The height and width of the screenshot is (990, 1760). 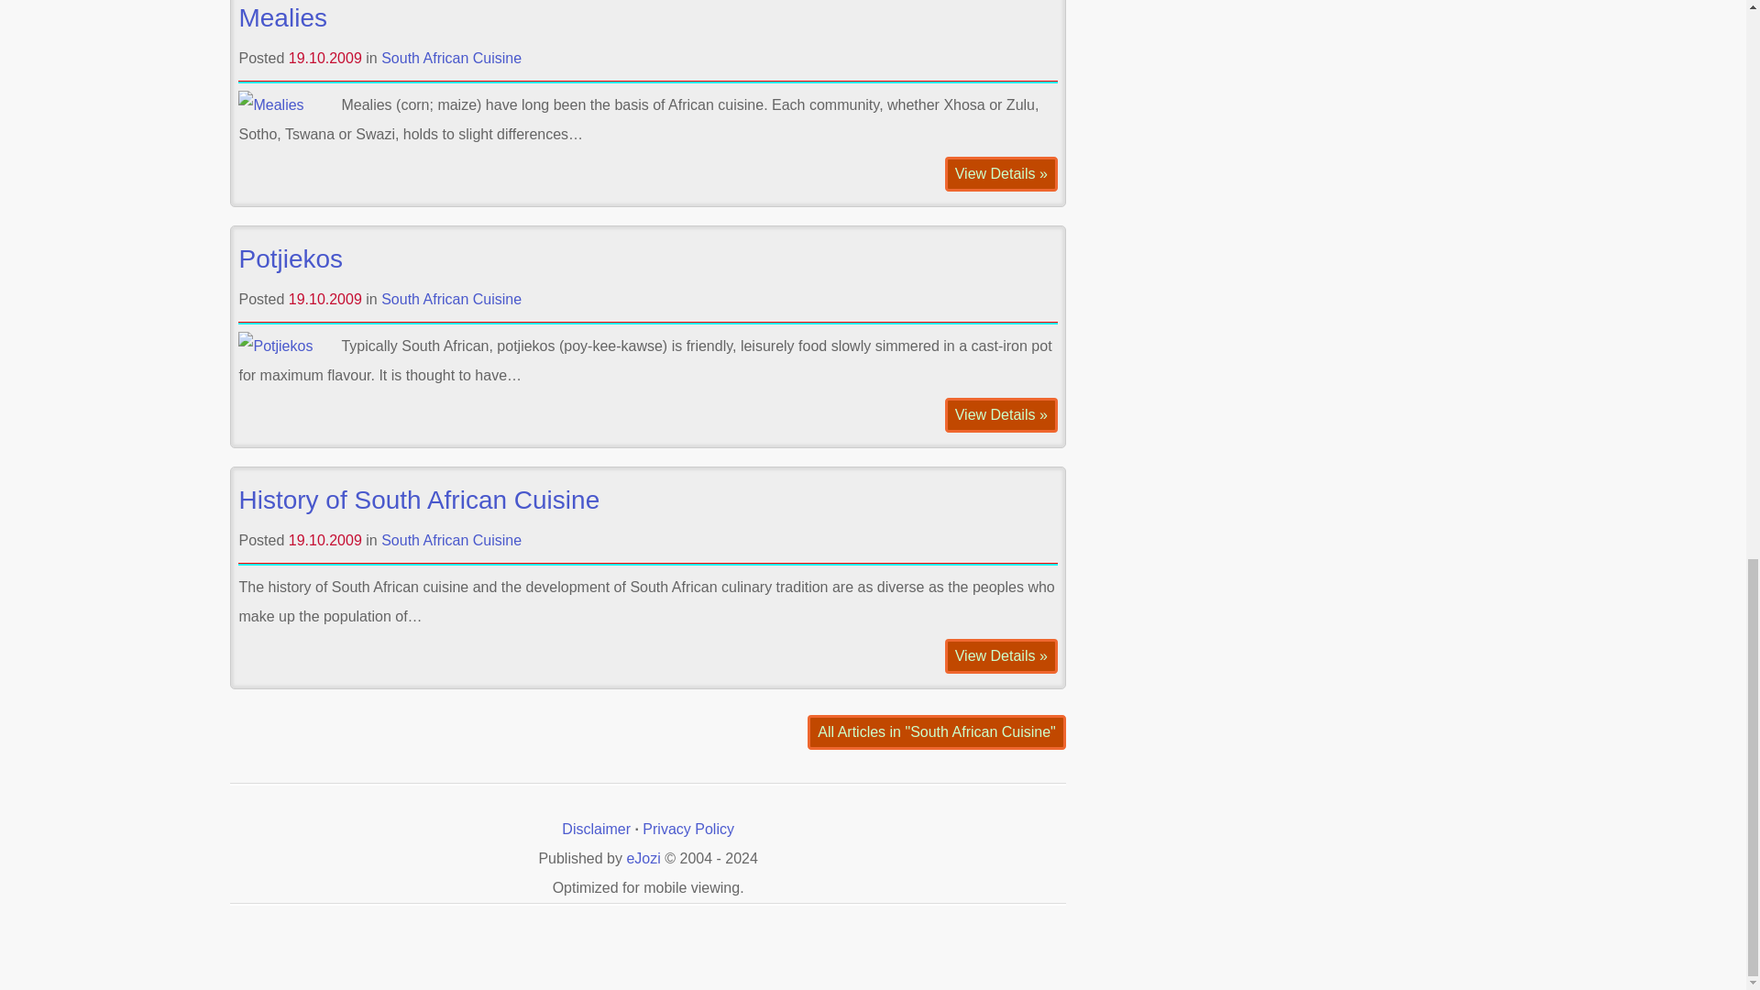 What do you see at coordinates (451, 541) in the screenshot?
I see `South African Cuisine` at bounding box center [451, 541].